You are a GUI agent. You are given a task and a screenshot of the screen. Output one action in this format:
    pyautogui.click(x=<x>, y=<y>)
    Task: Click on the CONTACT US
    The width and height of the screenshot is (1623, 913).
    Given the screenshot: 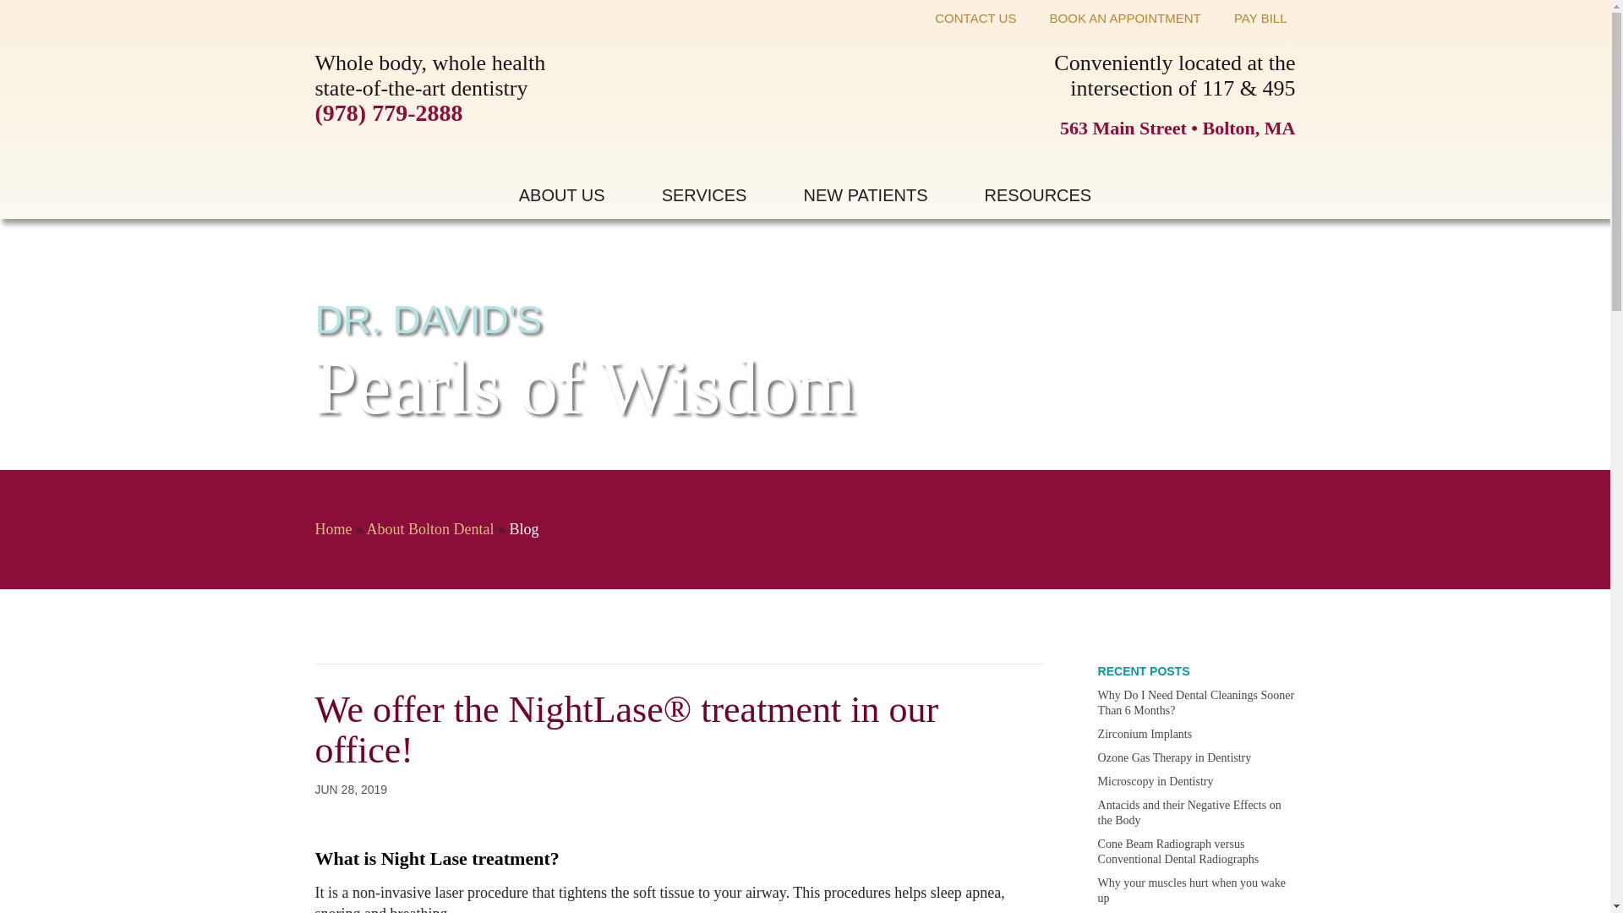 What is the action you would take?
    pyautogui.click(x=975, y=18)
    